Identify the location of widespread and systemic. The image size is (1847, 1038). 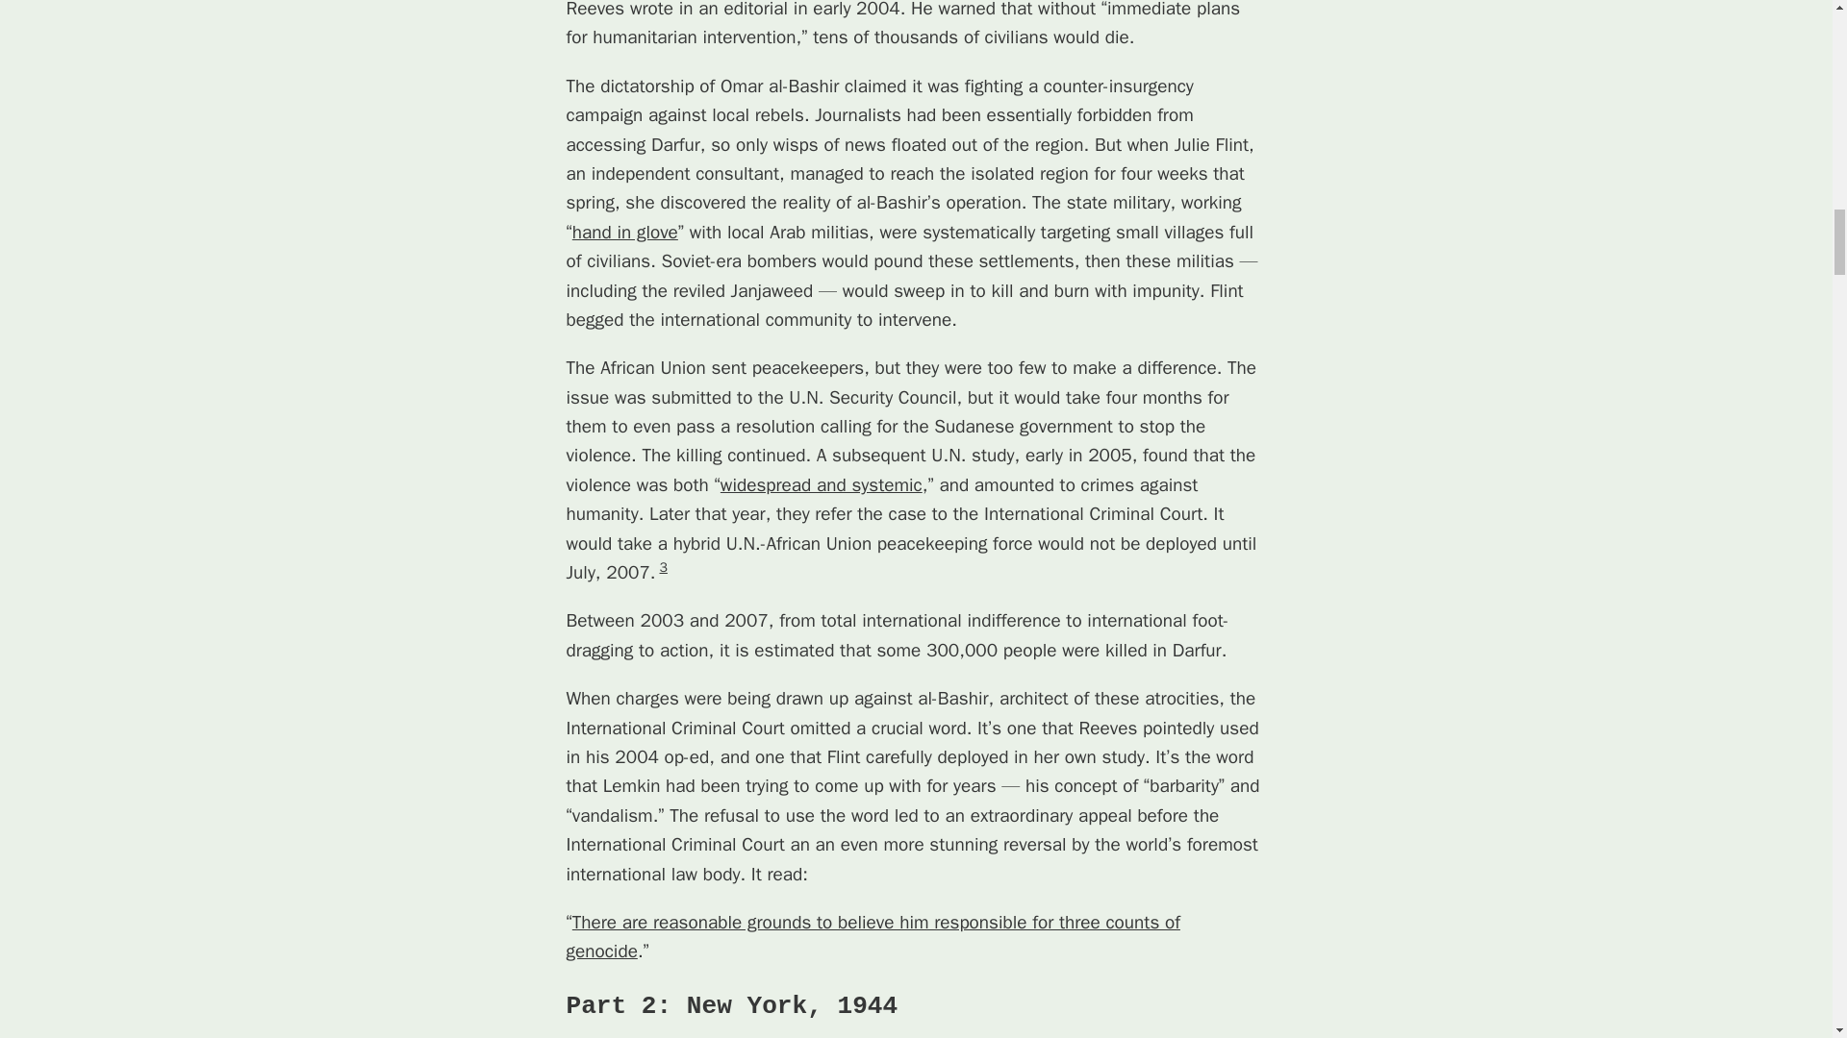
(821, 484).